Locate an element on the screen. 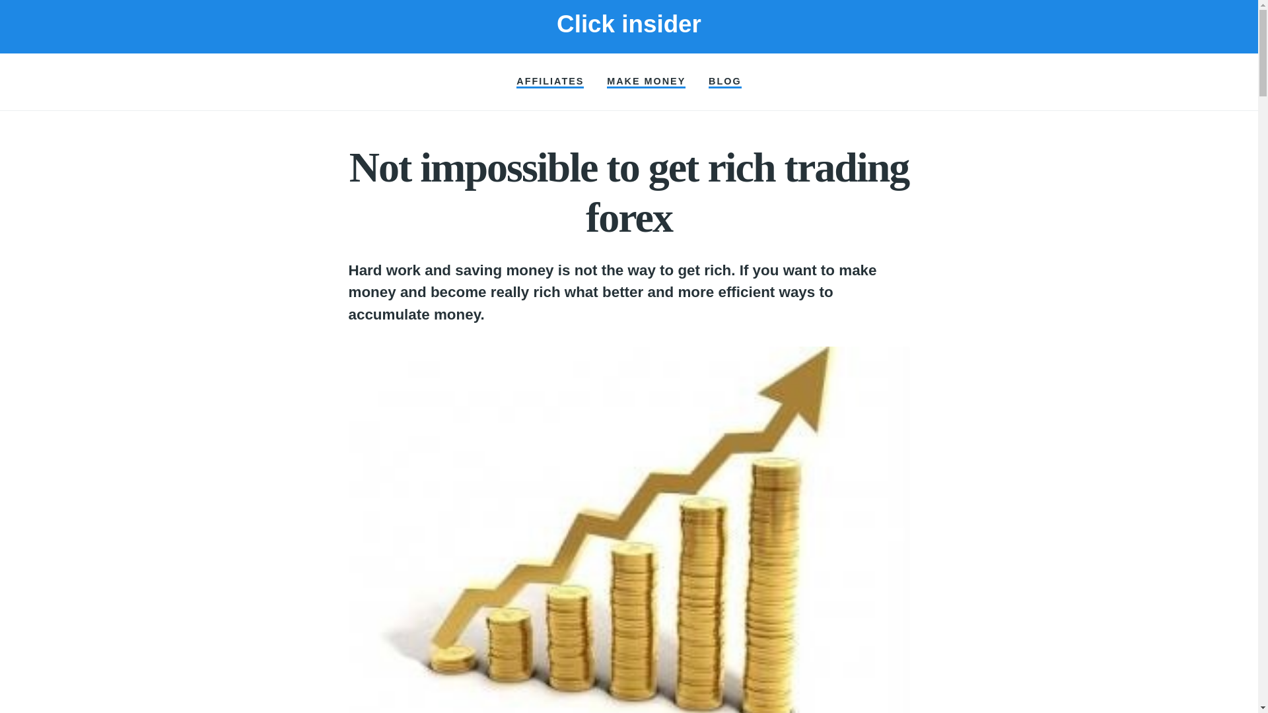  BLOG is located at coordinates (725, 82).